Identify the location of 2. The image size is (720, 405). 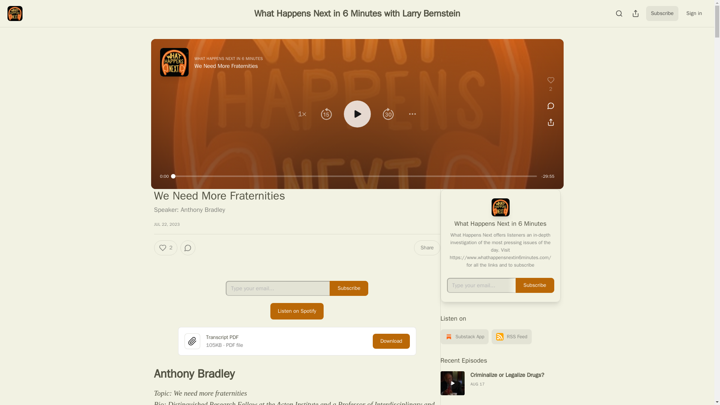
(165, 248).